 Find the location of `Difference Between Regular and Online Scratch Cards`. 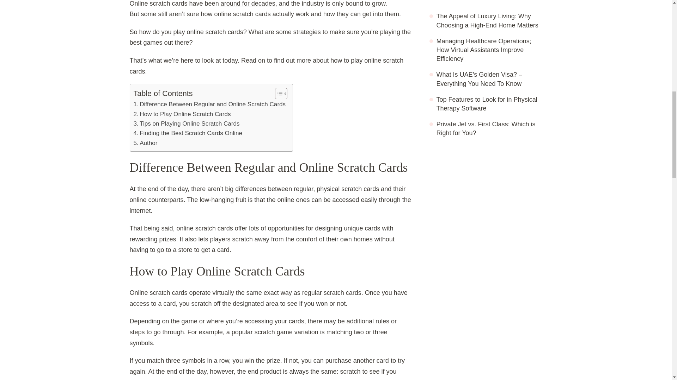

Difference Between Regular and Online Scratch Cards is located at coordinates (209, 104).